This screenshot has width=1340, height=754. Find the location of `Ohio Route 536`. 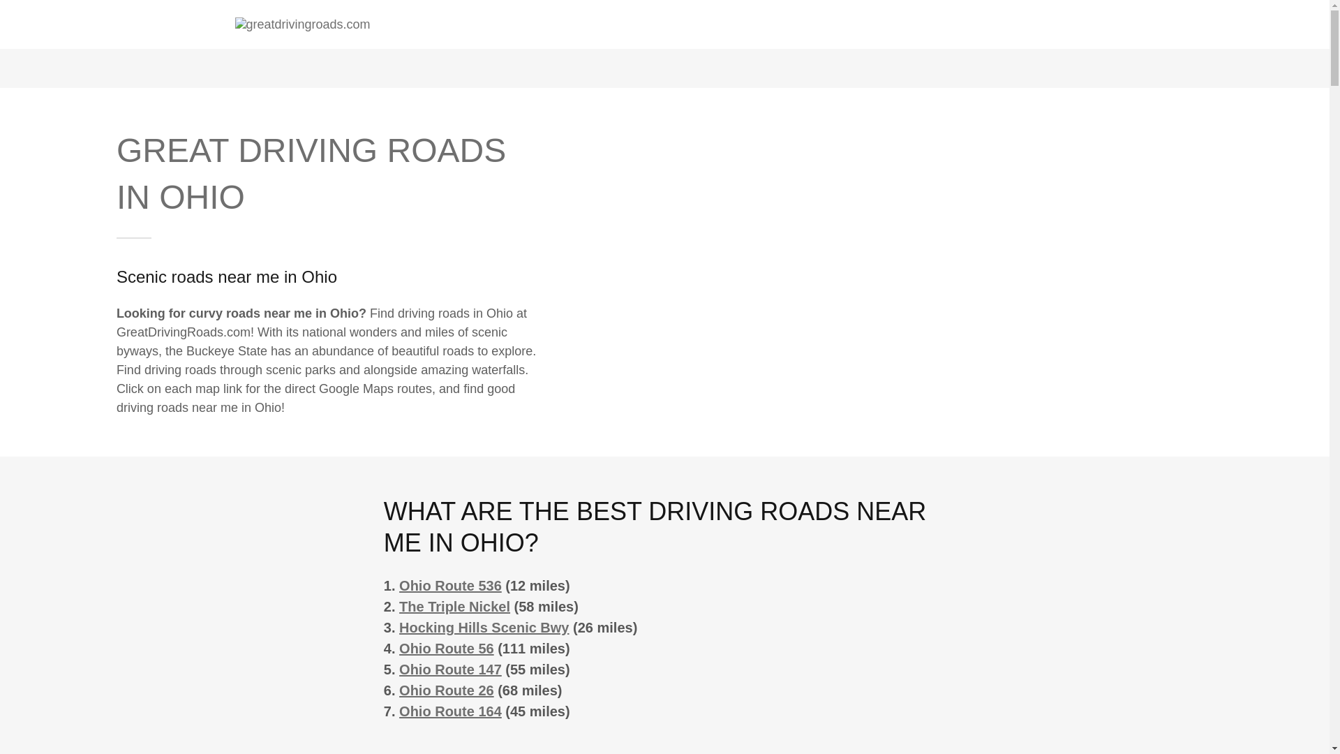

Ohio Route 536 is located at coordinates (450, 585).